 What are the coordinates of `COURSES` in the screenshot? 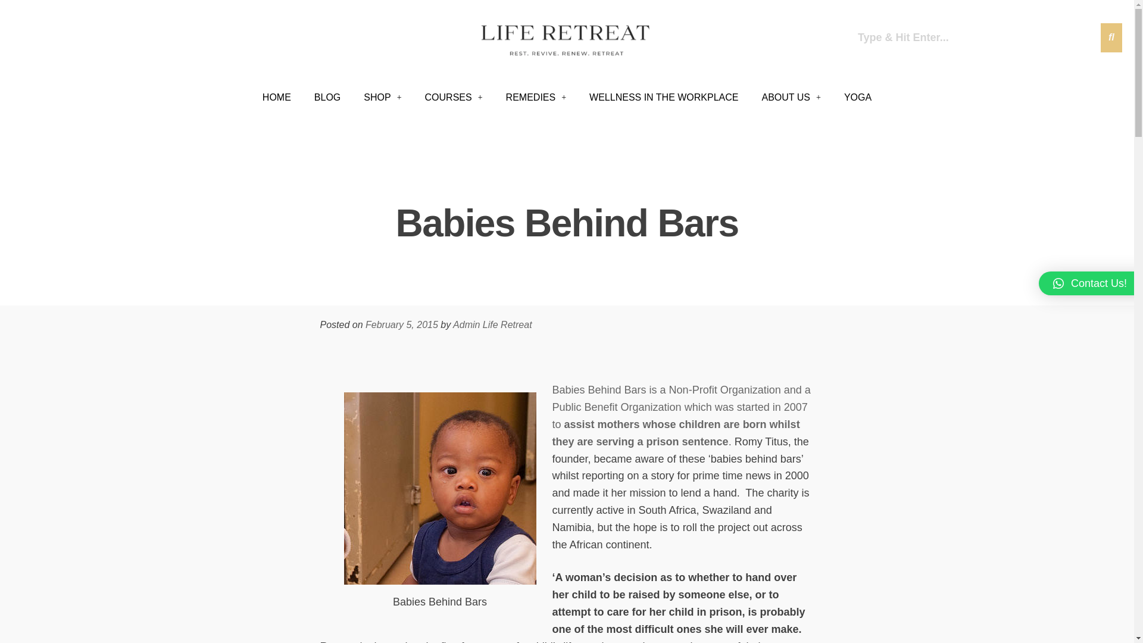 It's located at (454, 98).